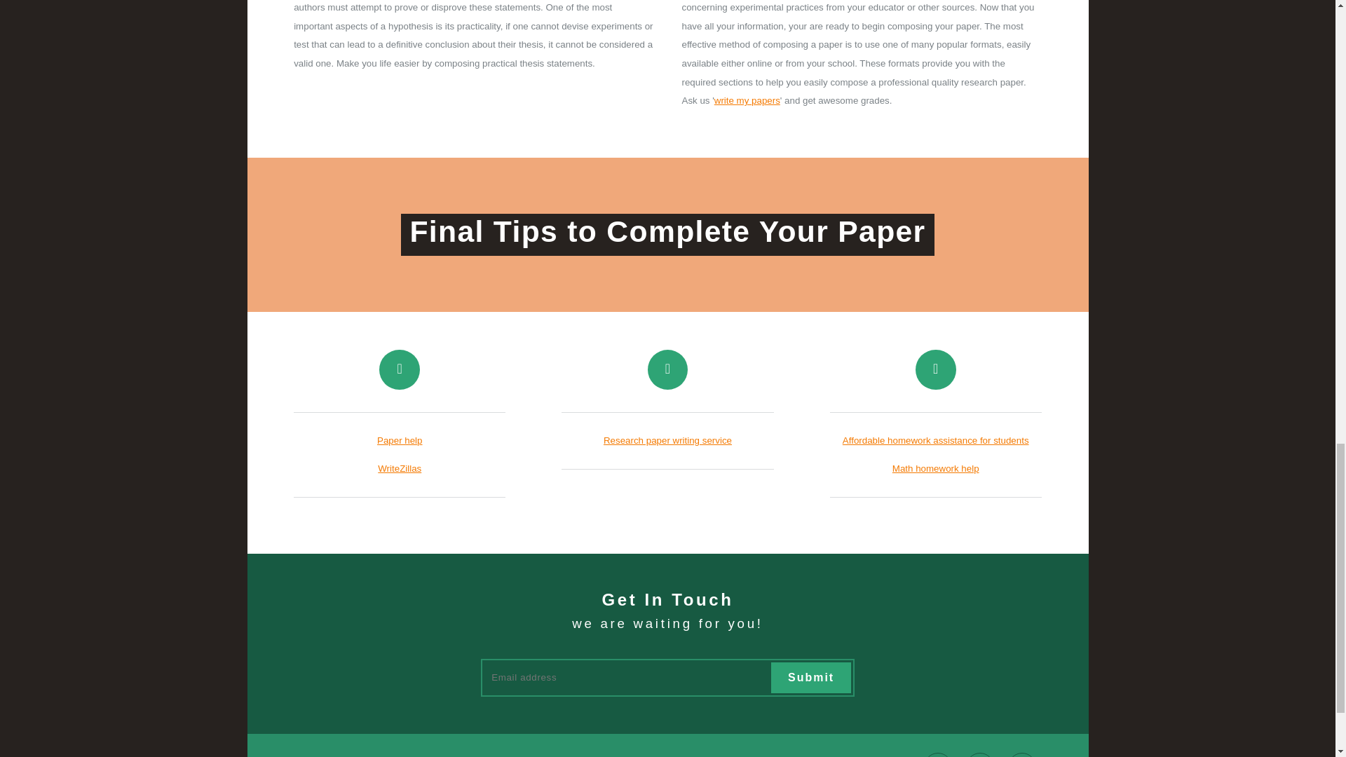 The image size is (1346, 757). Describe the element at coordinates (400, 440) in the screenshot. I see `Paper help` at that location.